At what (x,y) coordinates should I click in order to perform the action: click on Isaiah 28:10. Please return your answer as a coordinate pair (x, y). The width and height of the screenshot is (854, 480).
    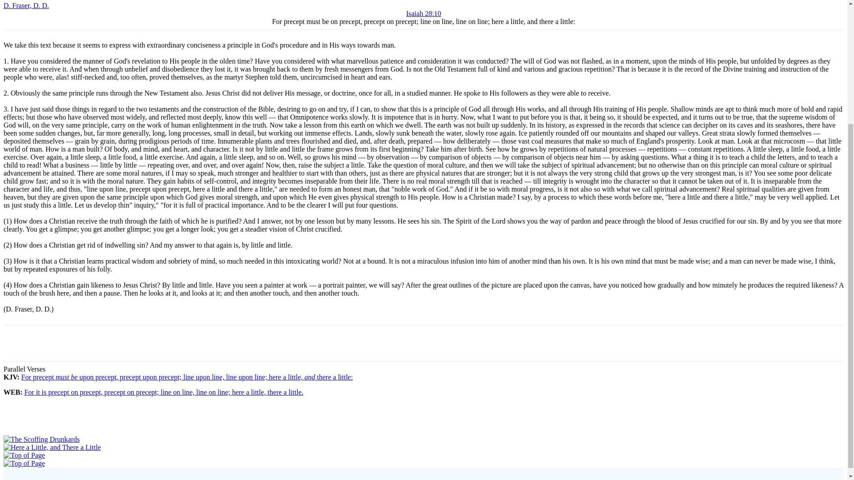
    Looking at the image, I should click on (423, 13).